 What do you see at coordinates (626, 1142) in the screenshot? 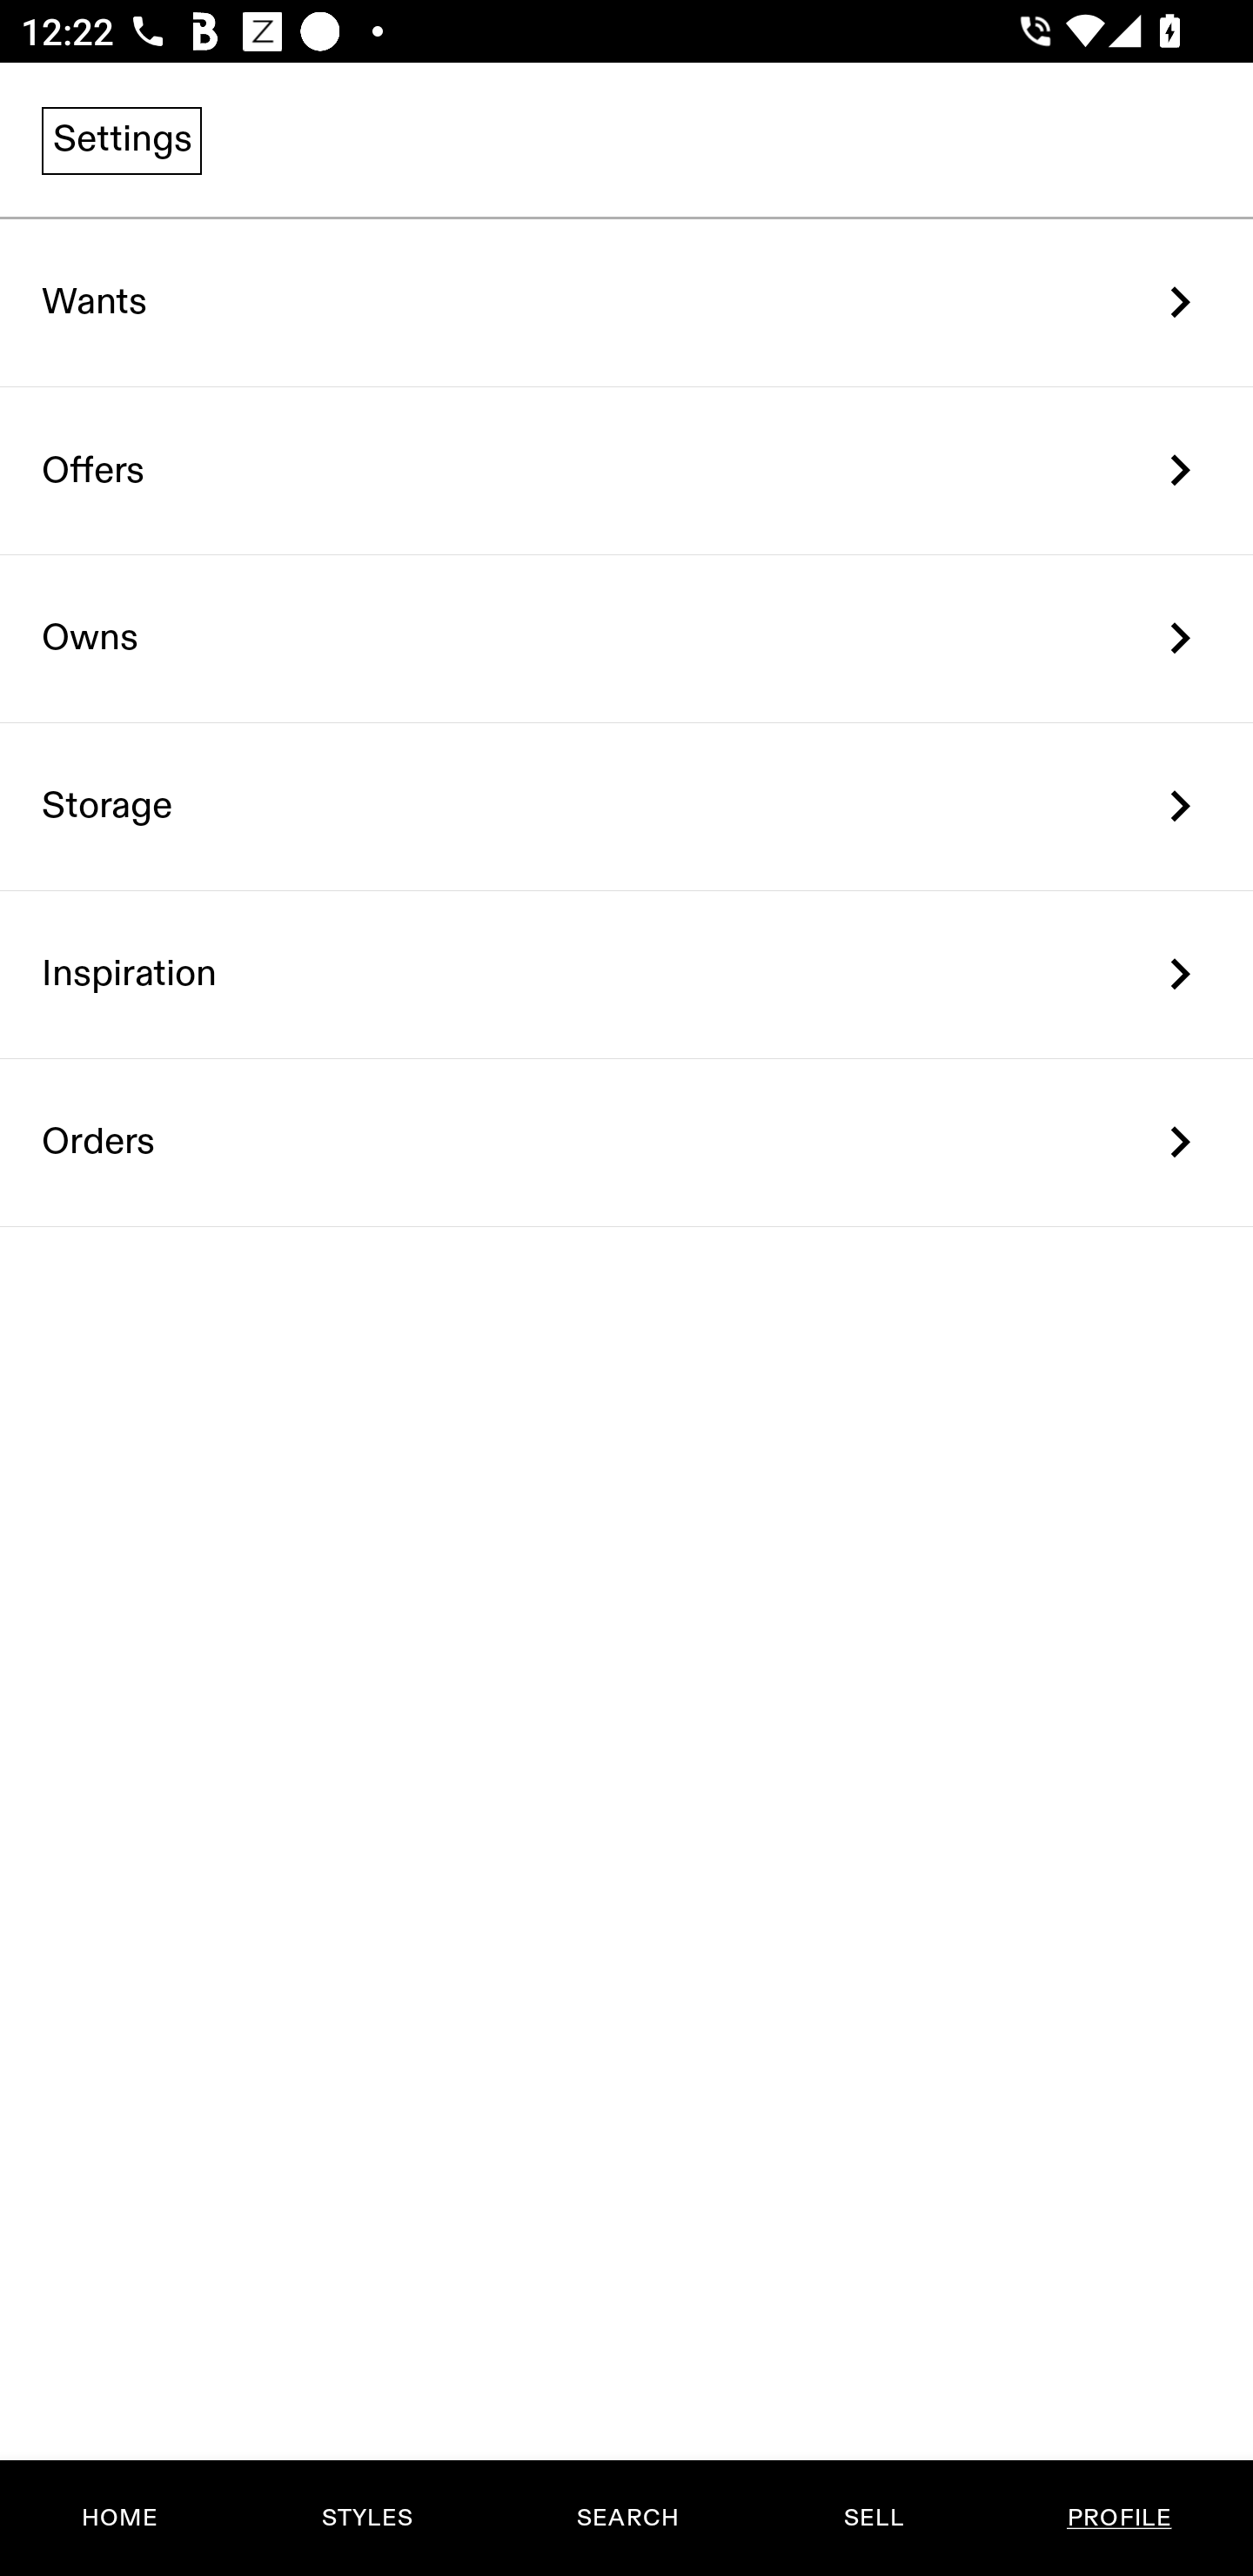
I see `Orders` at bounding box center [626, 1142].